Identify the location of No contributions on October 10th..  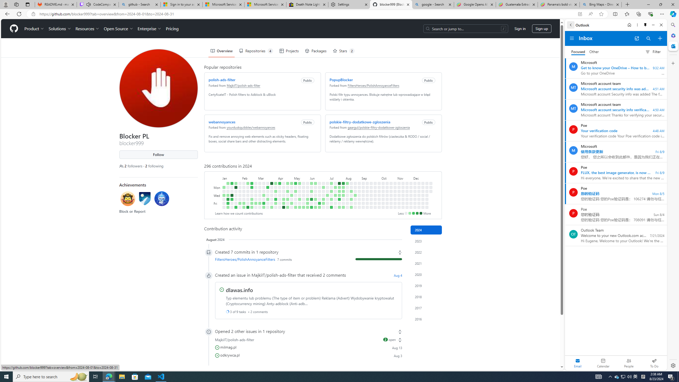
(383, 199).